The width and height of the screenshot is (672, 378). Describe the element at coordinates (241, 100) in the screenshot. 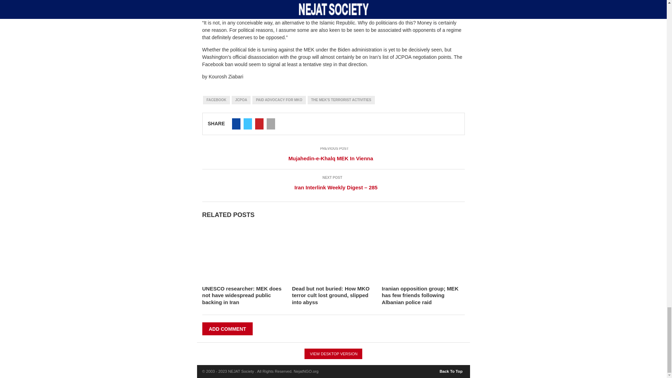

I see `JCPOA` at that location.